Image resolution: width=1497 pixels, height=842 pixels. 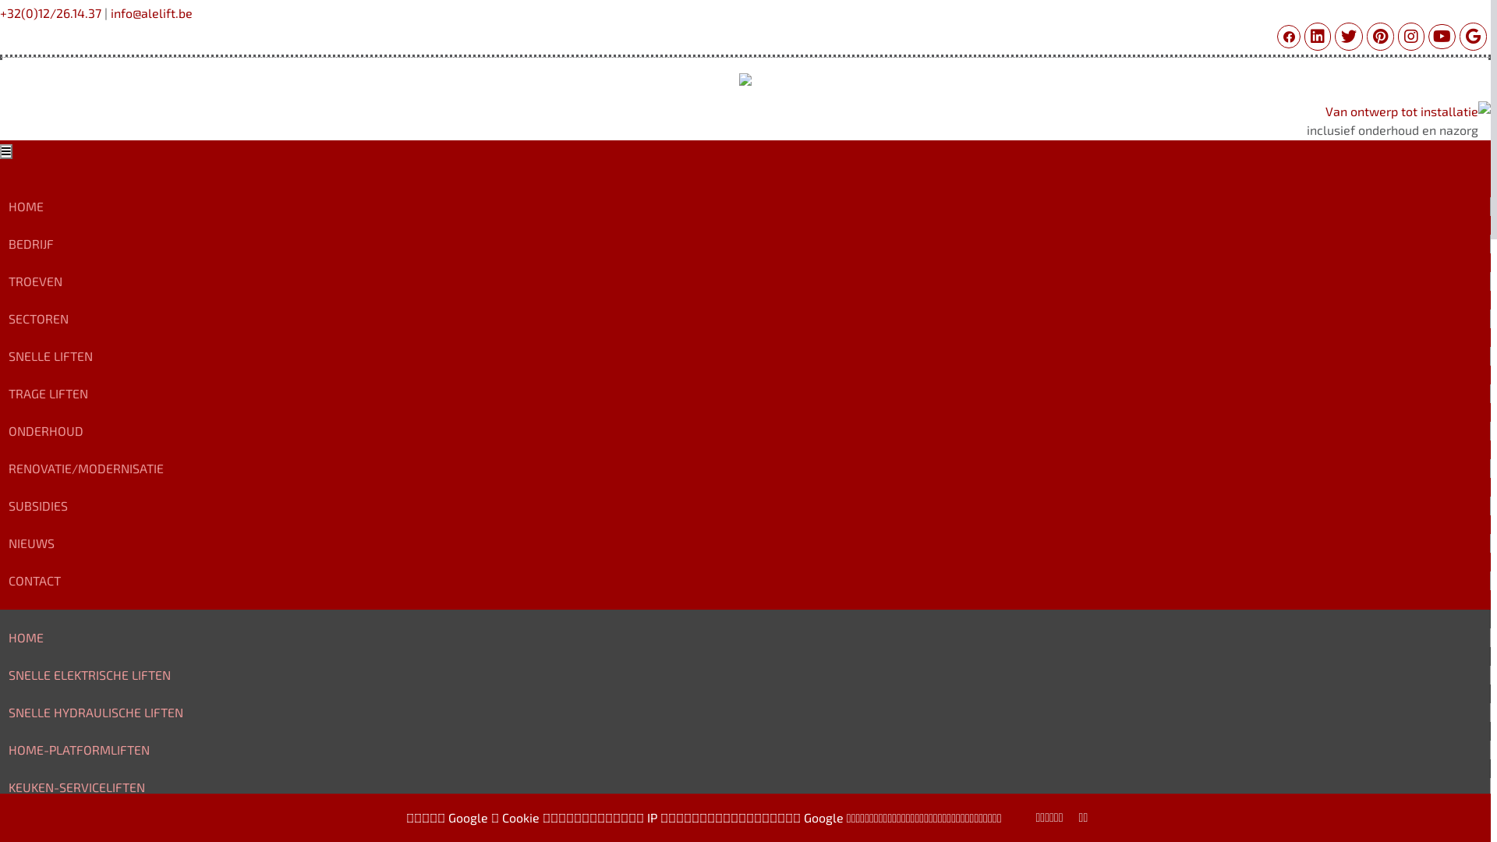 I want to click on SECTOREN, so click(x=39, y=318).